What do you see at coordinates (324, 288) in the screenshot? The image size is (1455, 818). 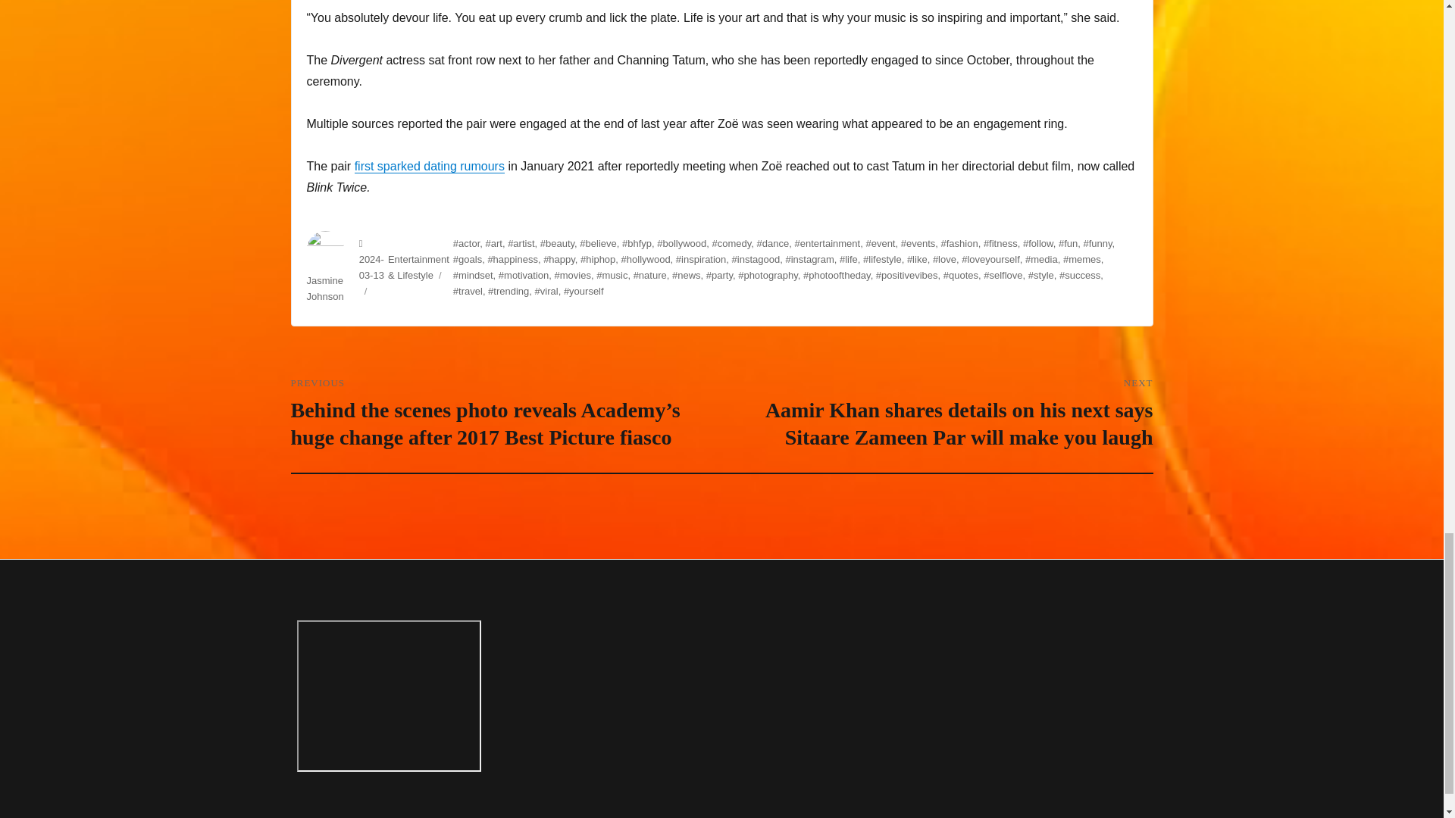 I see `Jasmine Johnson` at bounding box center [324, 288].